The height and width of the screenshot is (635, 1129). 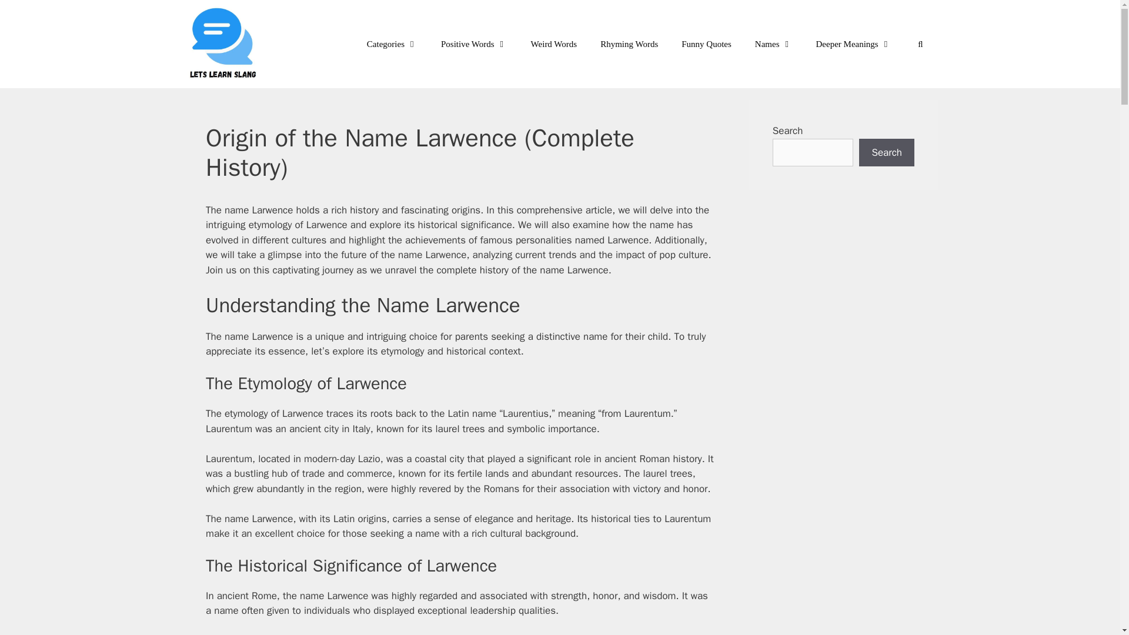 What do you see at coordinates (392, 44) in the screenshot?
I see `Categories` at bounding box center [392, 44].